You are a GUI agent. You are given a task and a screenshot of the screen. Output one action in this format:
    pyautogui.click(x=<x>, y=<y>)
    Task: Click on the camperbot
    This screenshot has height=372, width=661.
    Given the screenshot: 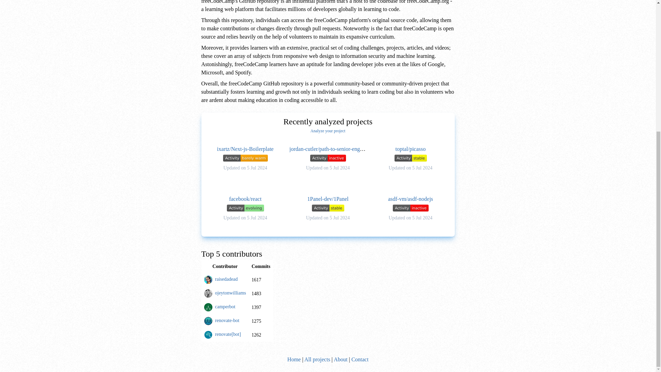 What is the action you would take?
    pyautogui.click(x=225, y=307)
    